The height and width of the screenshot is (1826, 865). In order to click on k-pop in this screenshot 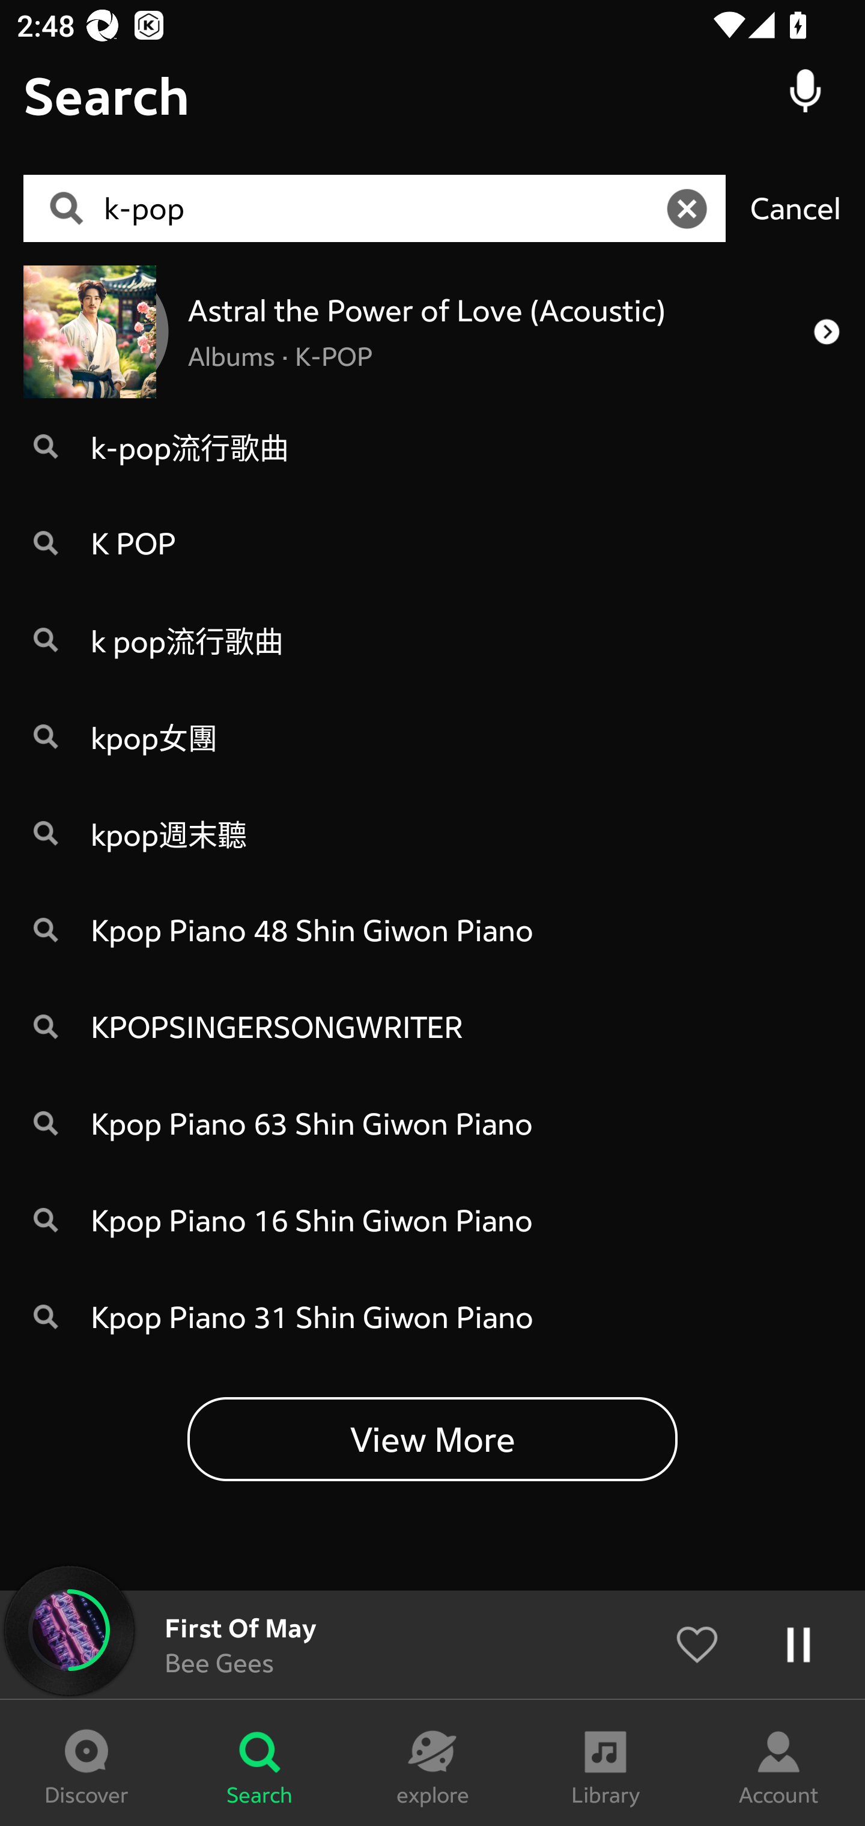, I will do `click(381, 209)`.